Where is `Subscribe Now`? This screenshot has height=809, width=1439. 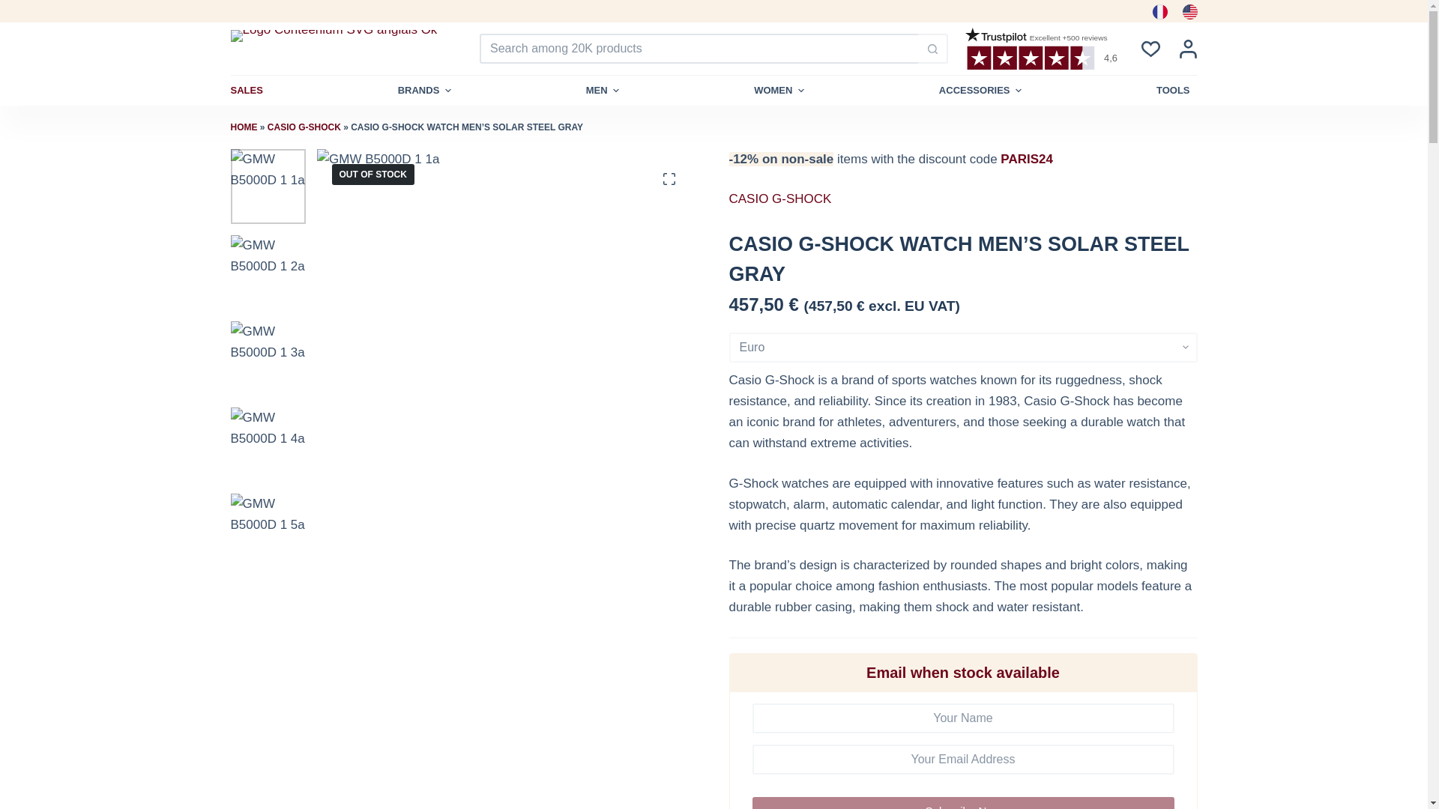 Subscribe Now is located at coordinates (963, 803).